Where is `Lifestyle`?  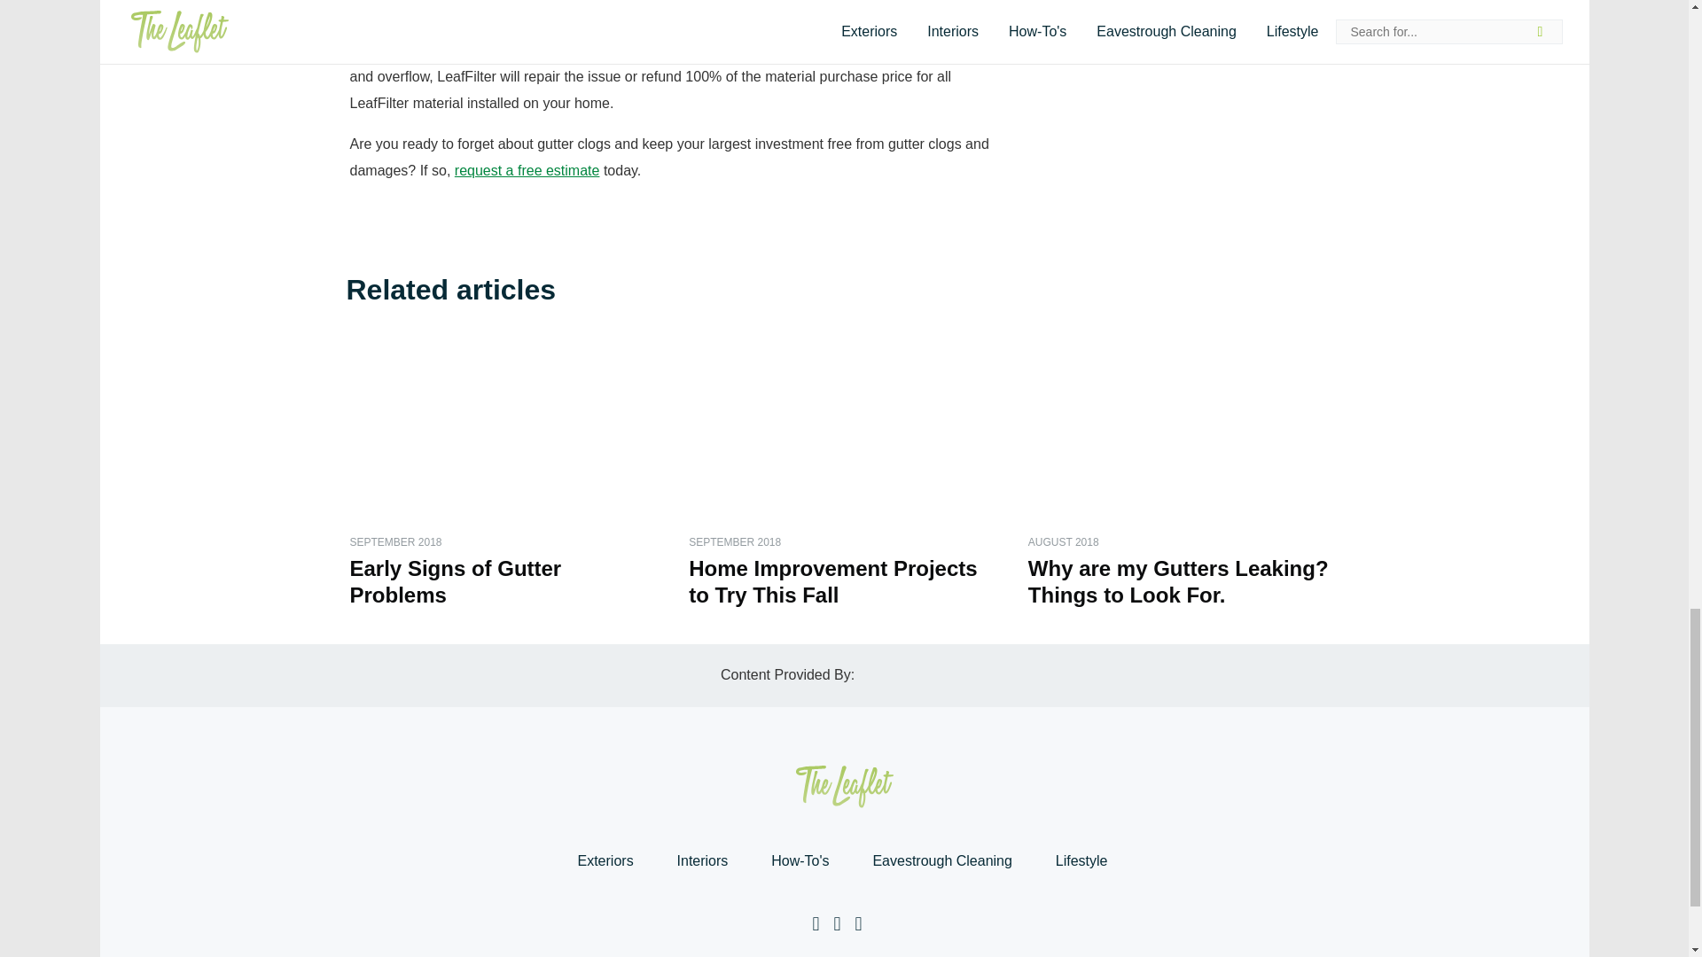 Lifestyle is located at coordinates (1081, 861).